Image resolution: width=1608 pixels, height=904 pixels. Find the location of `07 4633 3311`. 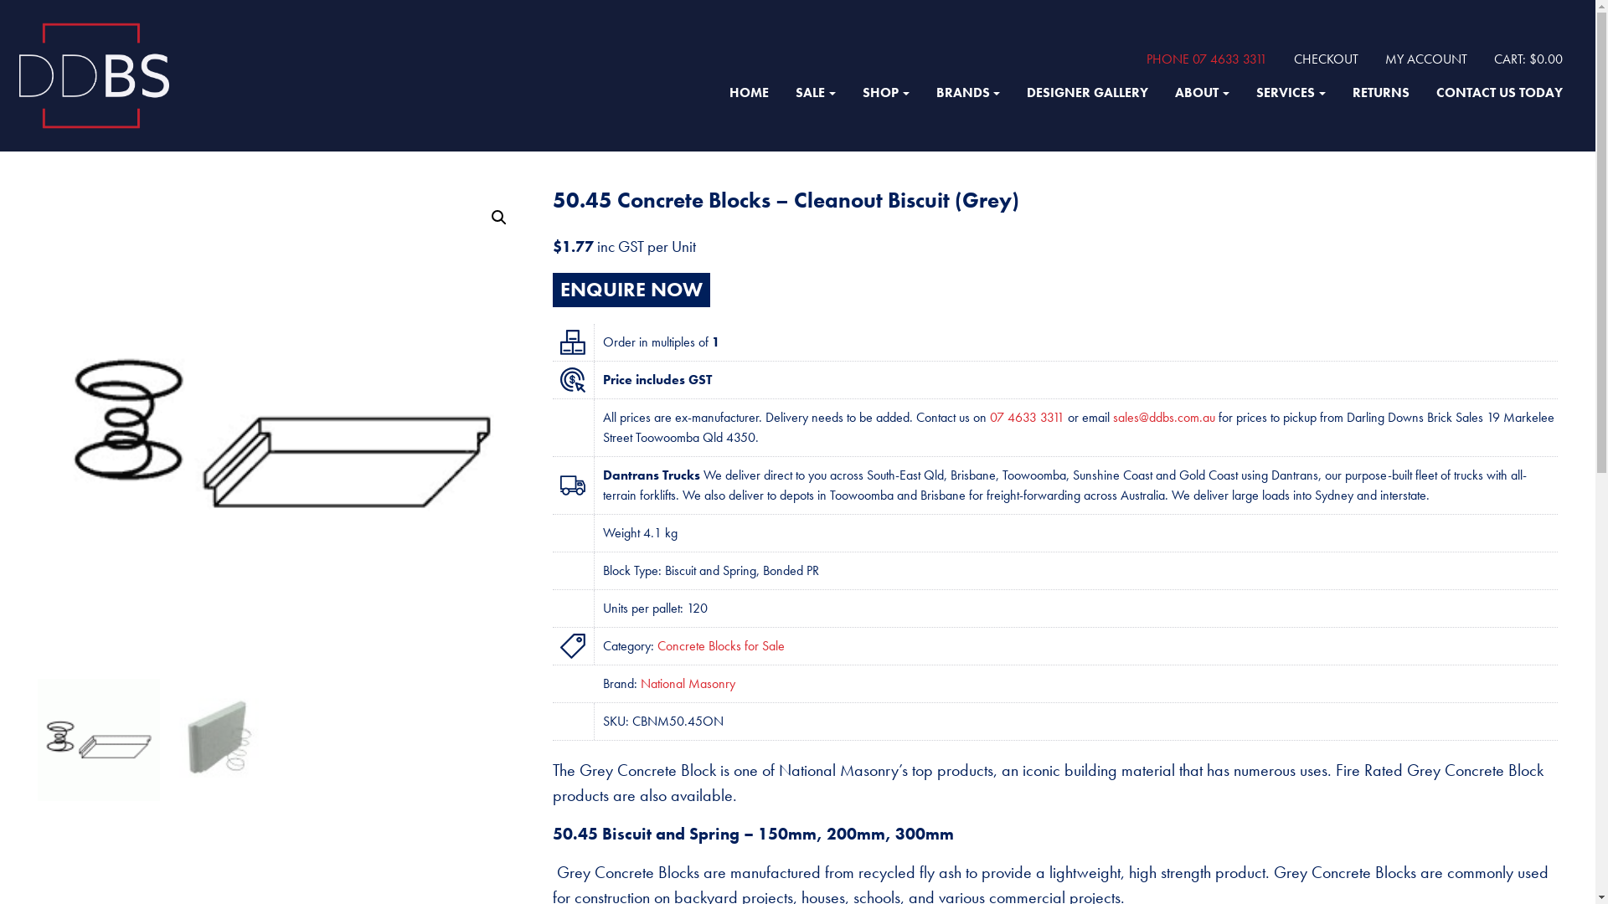

07 4633 3311 is located at coordinates (1027, 417).